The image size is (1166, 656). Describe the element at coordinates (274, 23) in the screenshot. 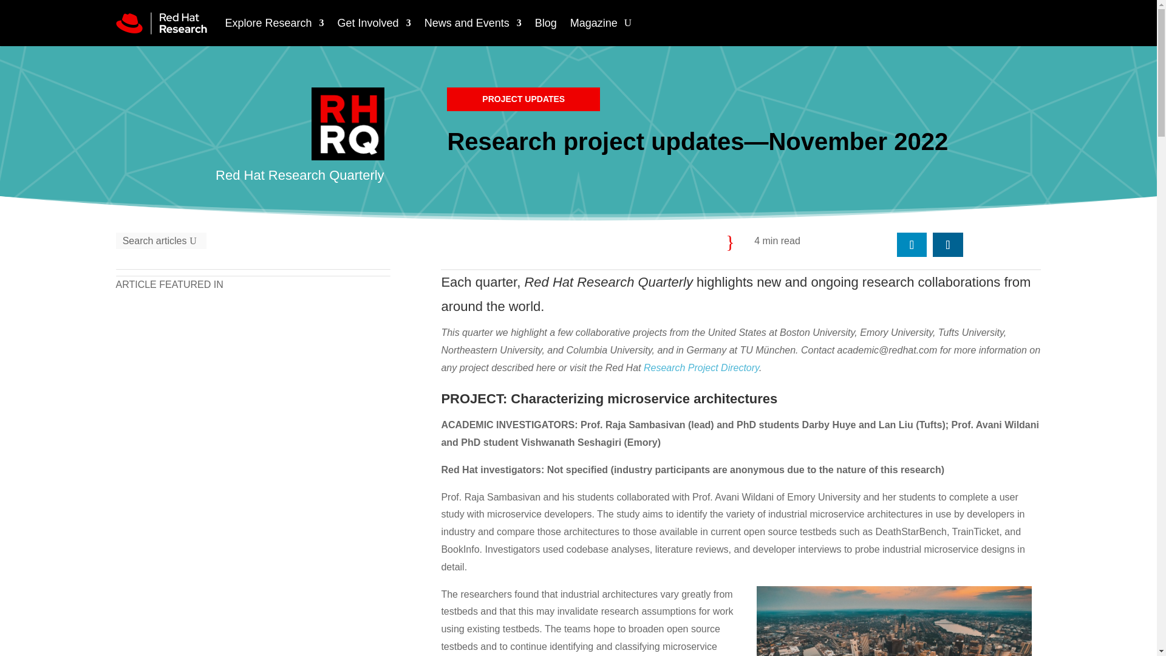

I see `Explore Research` at that location.